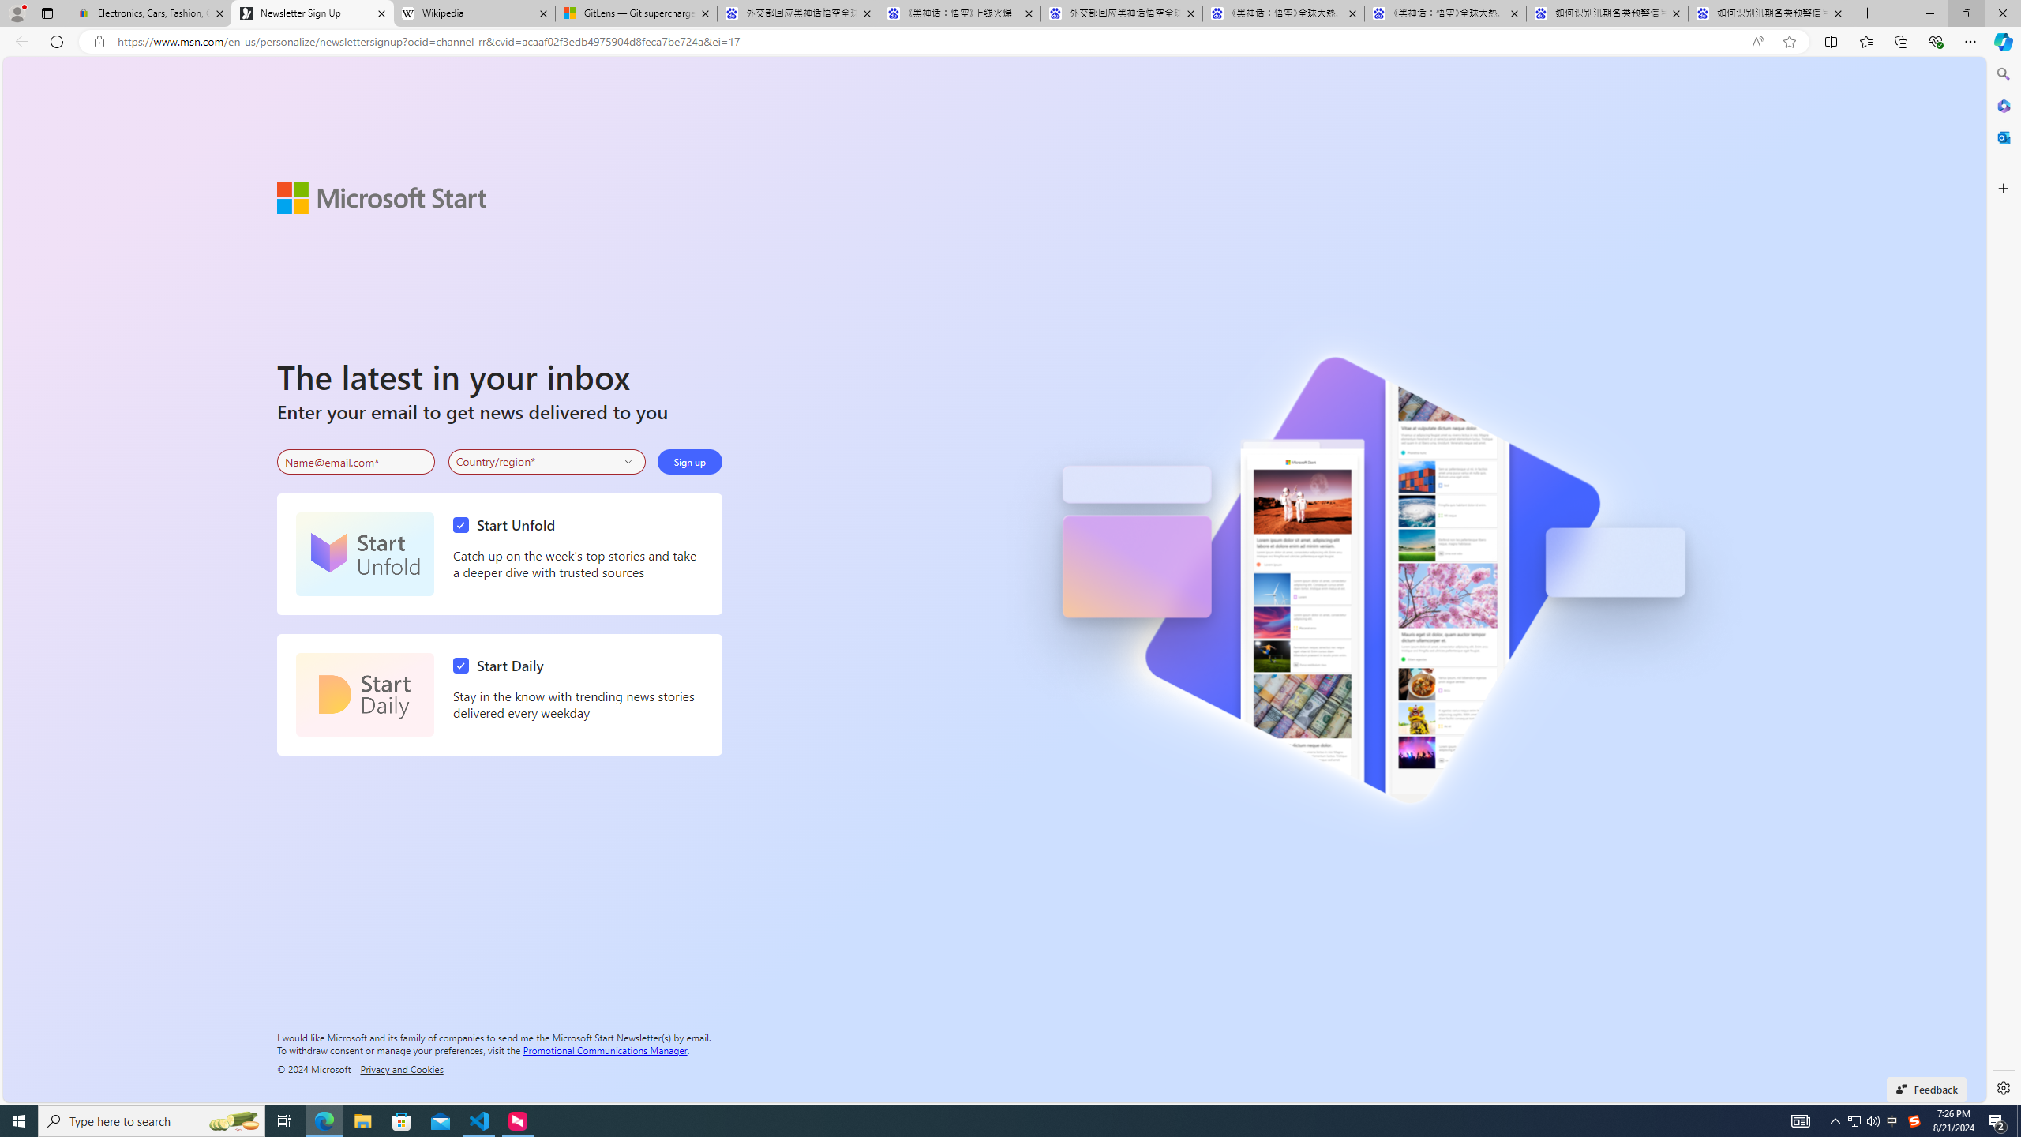  Describe the element at coordinates (508, 525) in the screenshot. I see `Start Unfold` at that location.